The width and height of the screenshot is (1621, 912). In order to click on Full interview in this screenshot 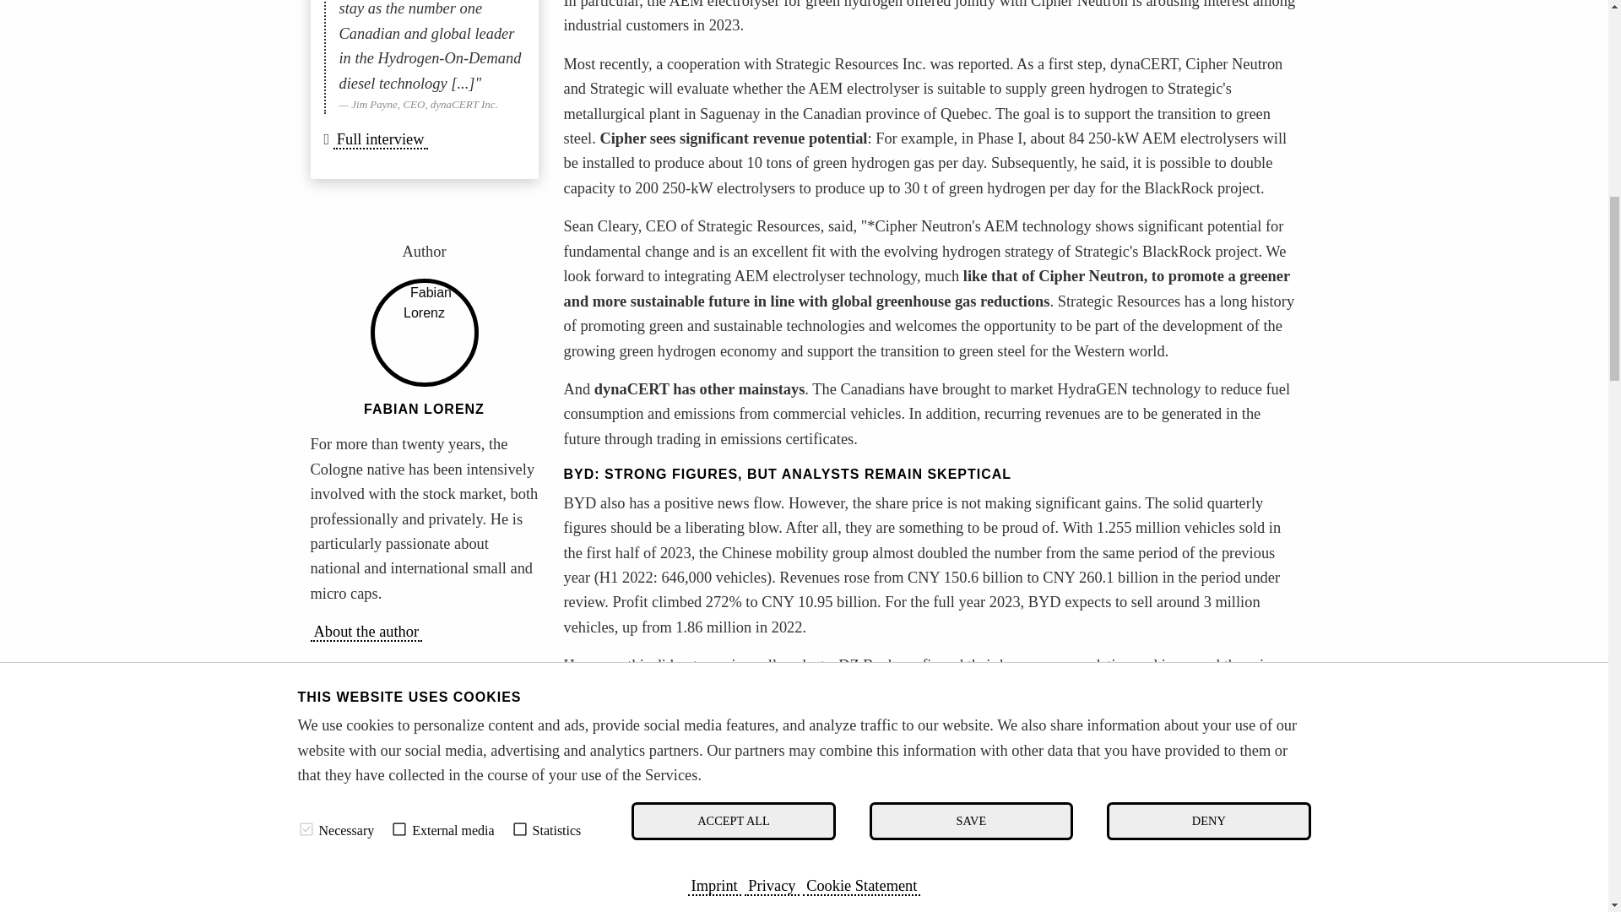, I will do `click(380, 140)`.